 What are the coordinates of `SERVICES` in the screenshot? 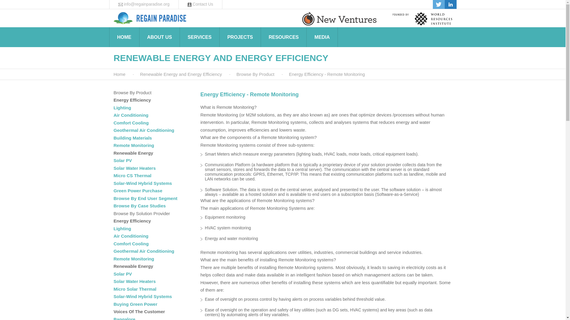 It's located at (199, 37).